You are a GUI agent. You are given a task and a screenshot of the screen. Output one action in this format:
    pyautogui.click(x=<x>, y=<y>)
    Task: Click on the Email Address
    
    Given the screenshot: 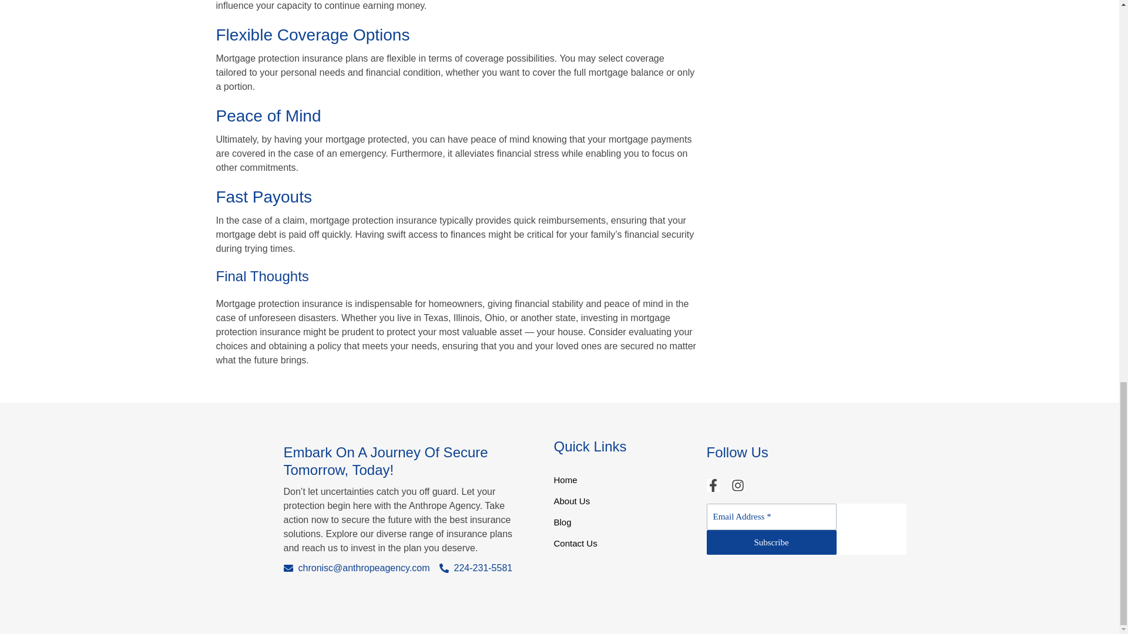 What is the action you would take?
    pyautogui.click(x=771, y=517)
    